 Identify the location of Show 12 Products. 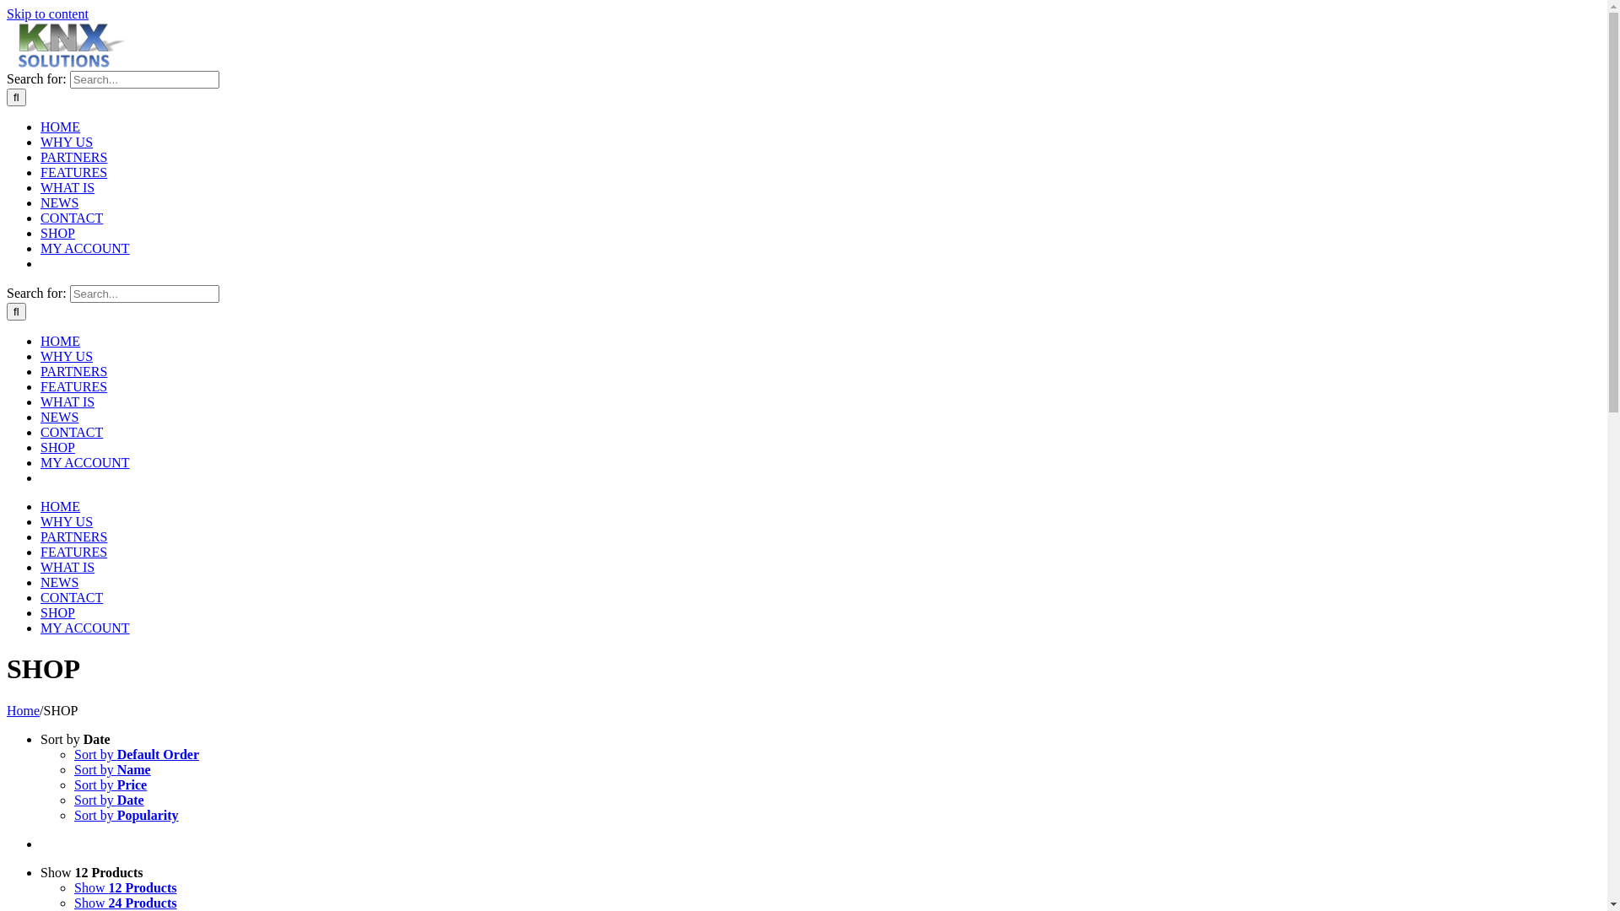
(126, 887).